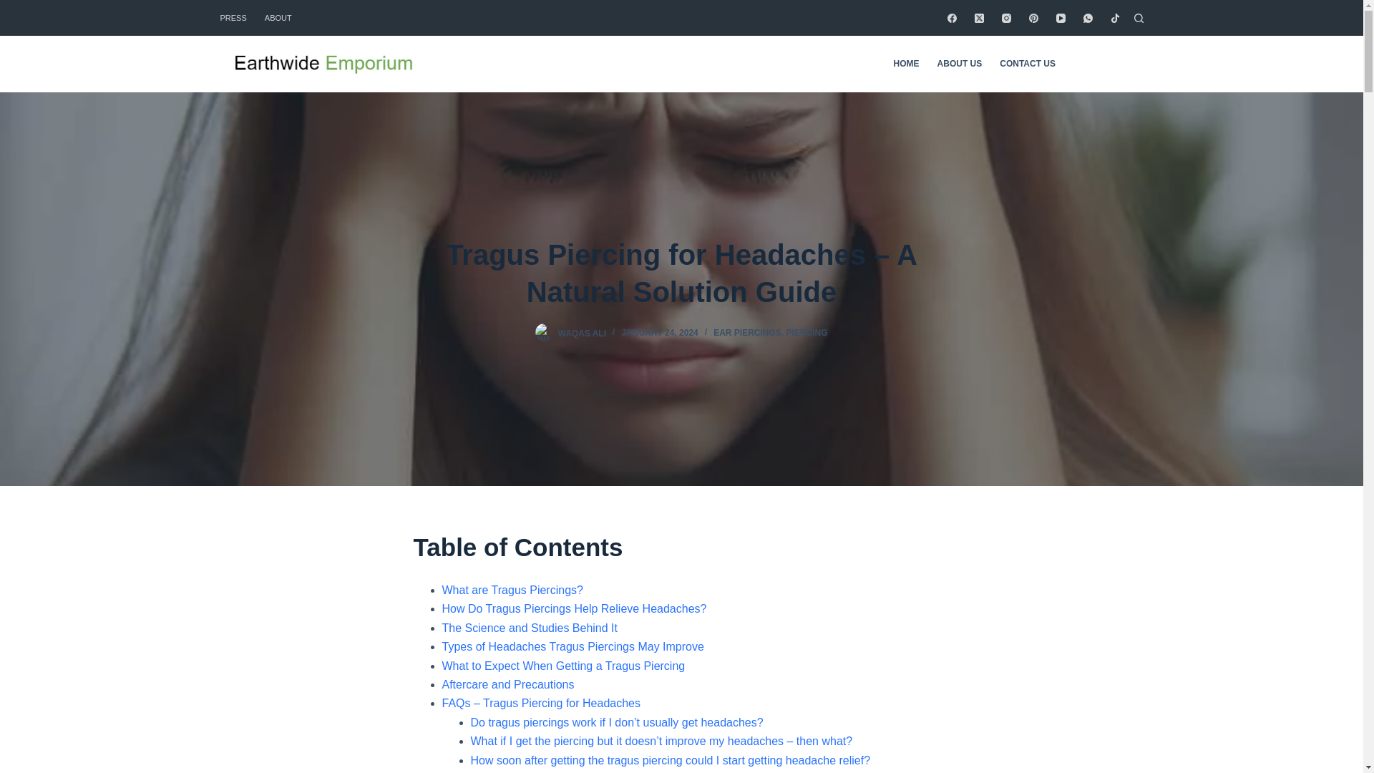  I want to click on Posts by Waqas Ali, so click(581, 332).